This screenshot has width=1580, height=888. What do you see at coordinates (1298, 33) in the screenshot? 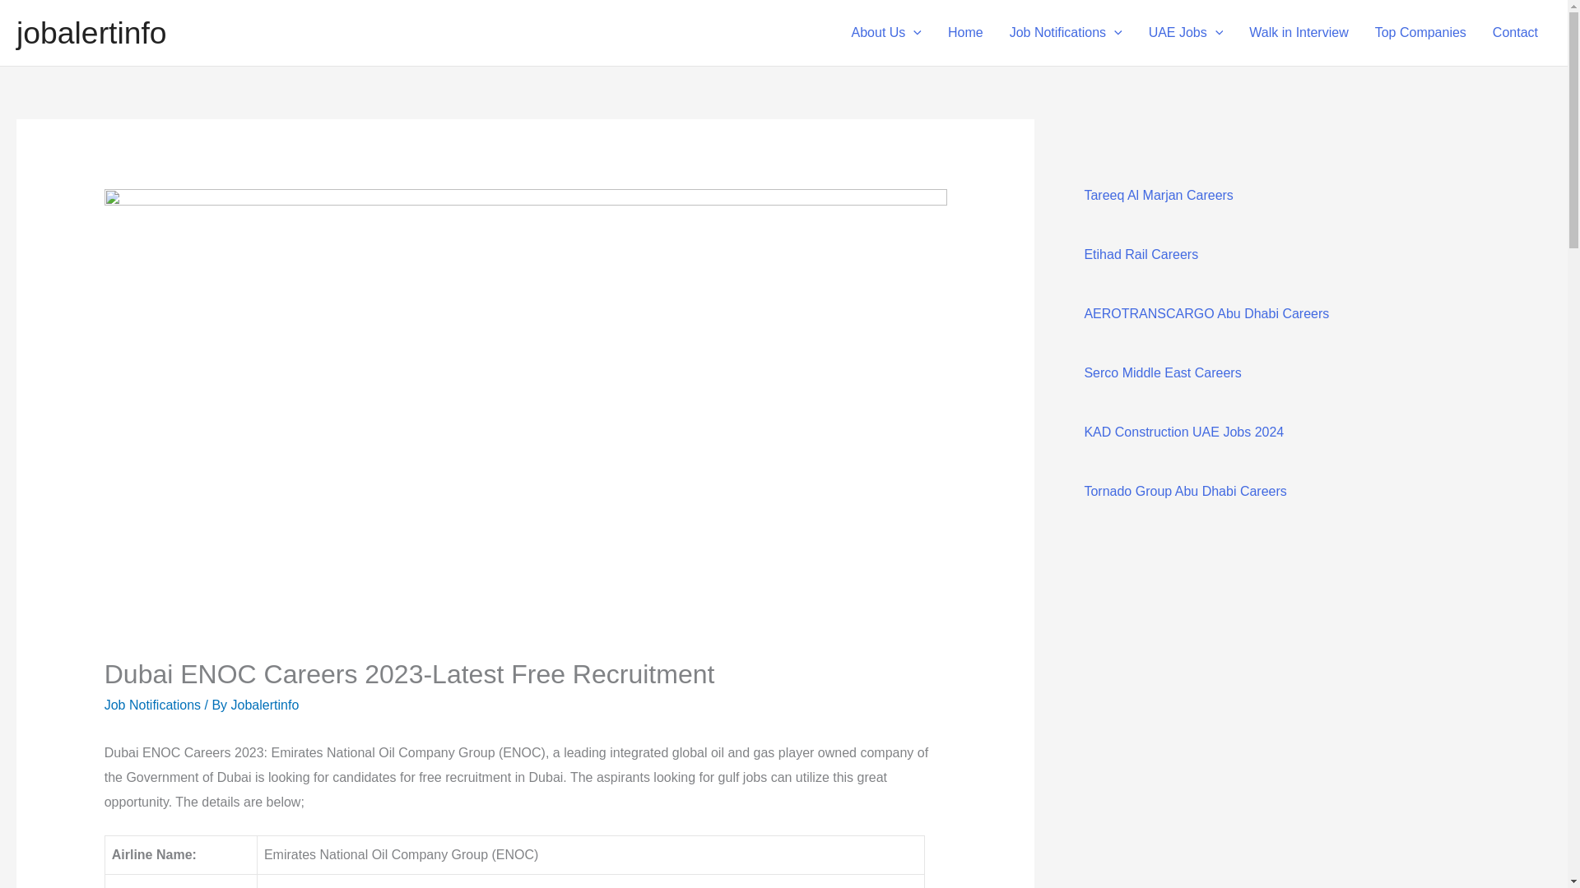
I see `Walk in Interview` at bounding box center [1298, 33].